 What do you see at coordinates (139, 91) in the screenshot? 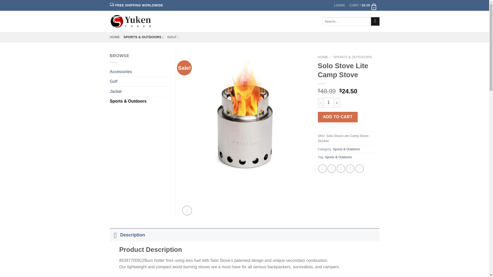
I see `Jacket` at bounding box center [139, 91].